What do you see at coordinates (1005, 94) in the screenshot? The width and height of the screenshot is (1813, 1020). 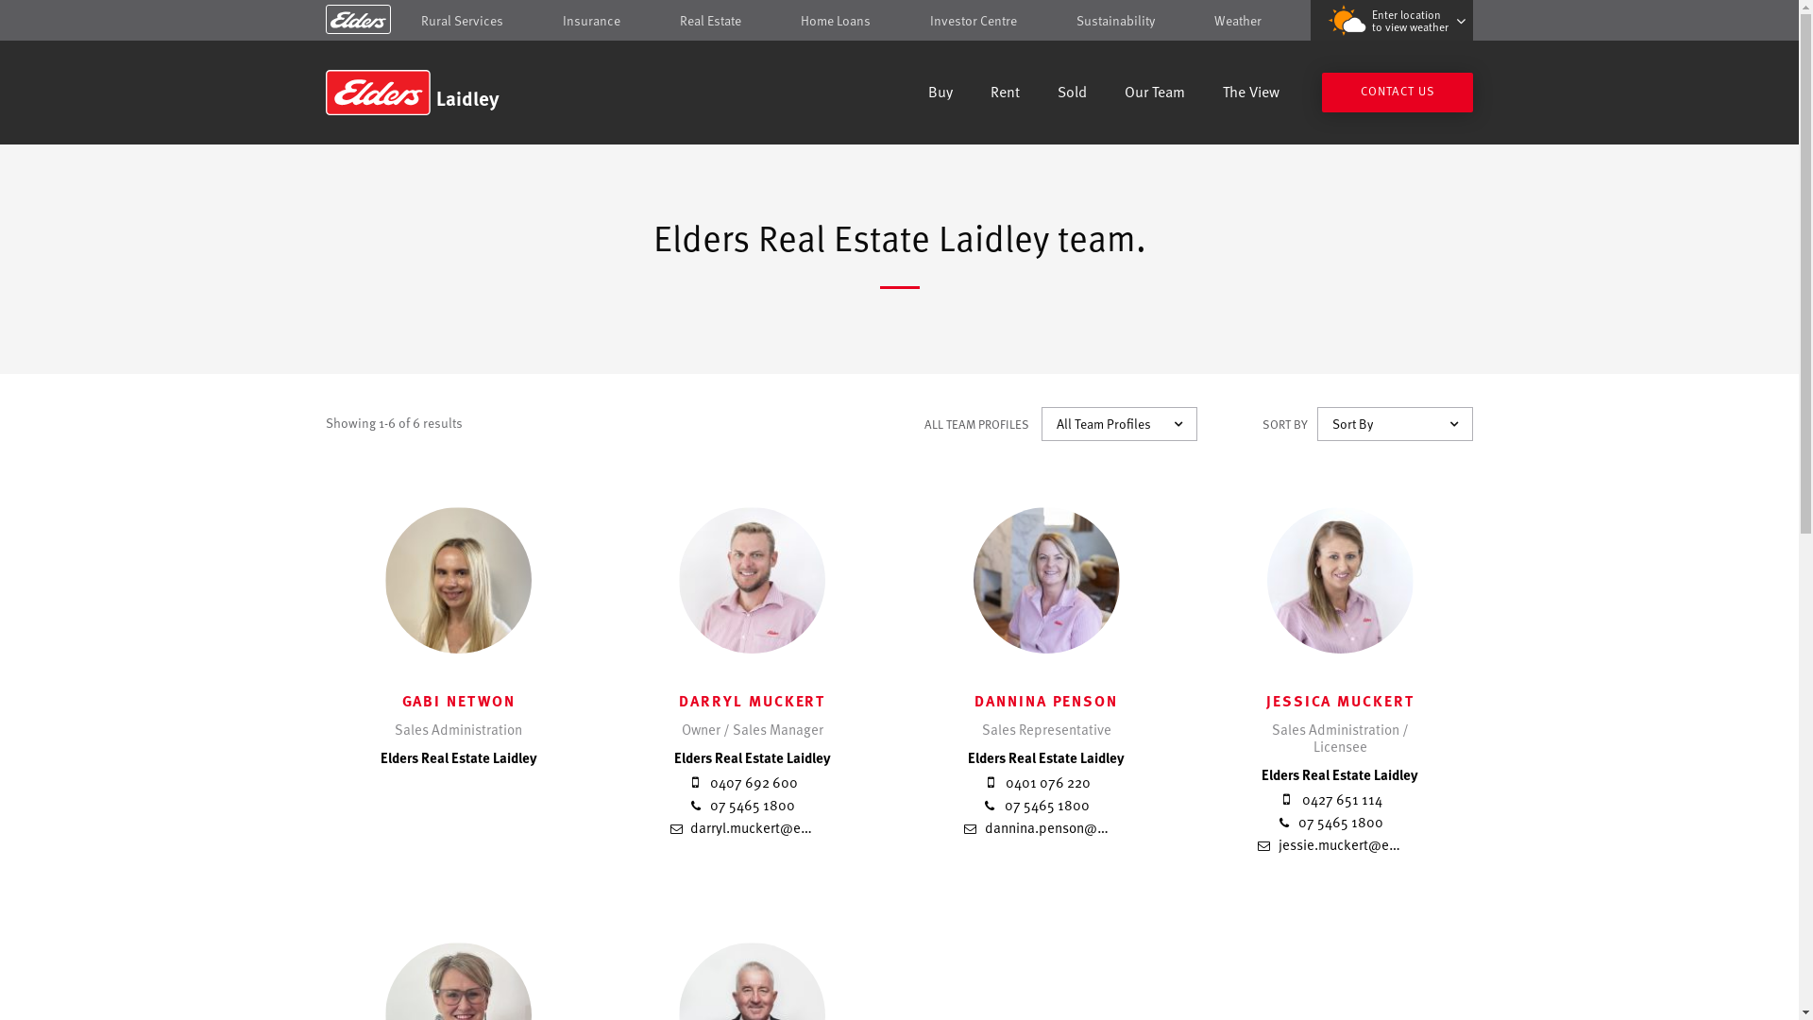 I see `Rent` at bounding box center [1005, 94].